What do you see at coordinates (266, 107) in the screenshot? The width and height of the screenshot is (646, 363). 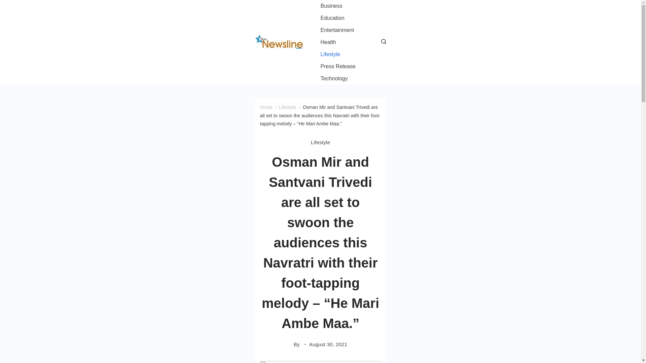 I see `Home` at bounding box center [266, 107].